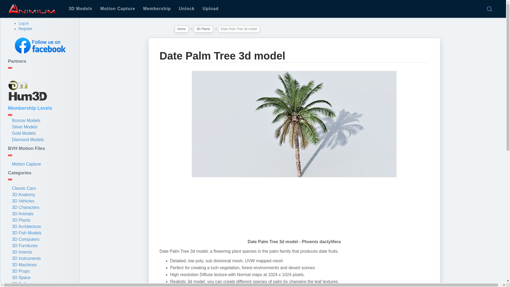 The height and width of the screenshot is (287, 510). I want to click on follow me on facebook, so click(40, 45).